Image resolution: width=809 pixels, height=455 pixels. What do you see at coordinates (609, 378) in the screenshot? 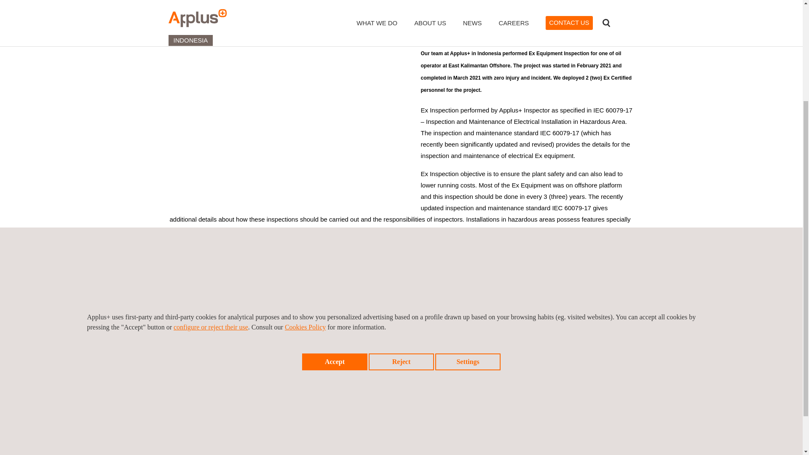
I see `Next news` at bounding box center [609, 378].